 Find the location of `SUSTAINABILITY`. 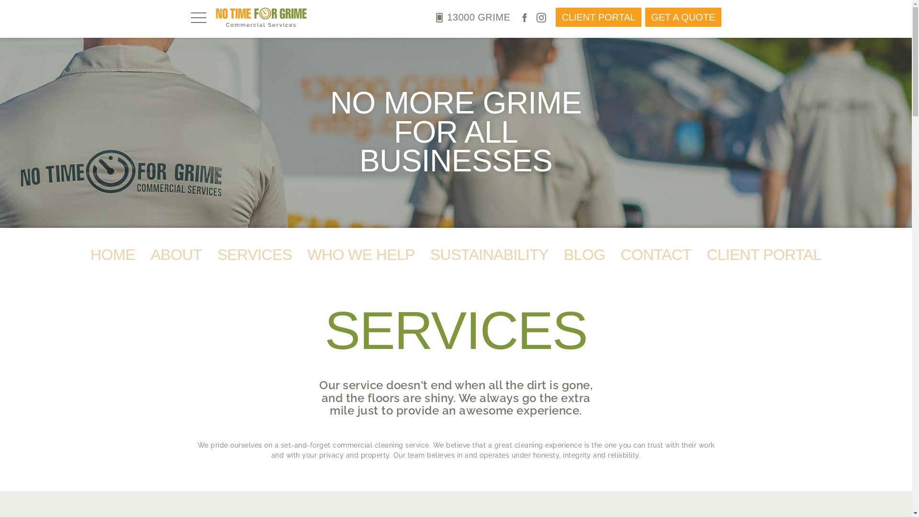

SUSTAINABILITY is located at coordinates (489, 255).